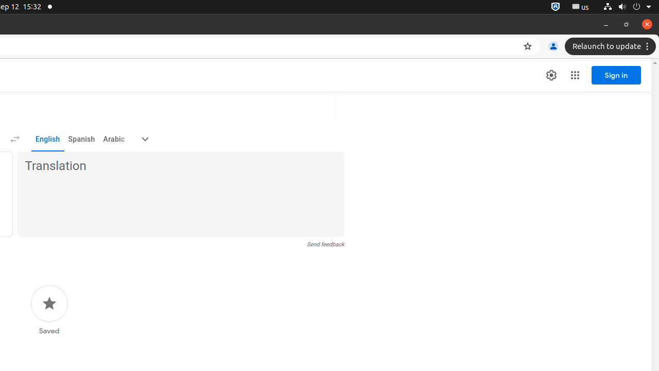  I want to click on More target languages, so click(145, 139).